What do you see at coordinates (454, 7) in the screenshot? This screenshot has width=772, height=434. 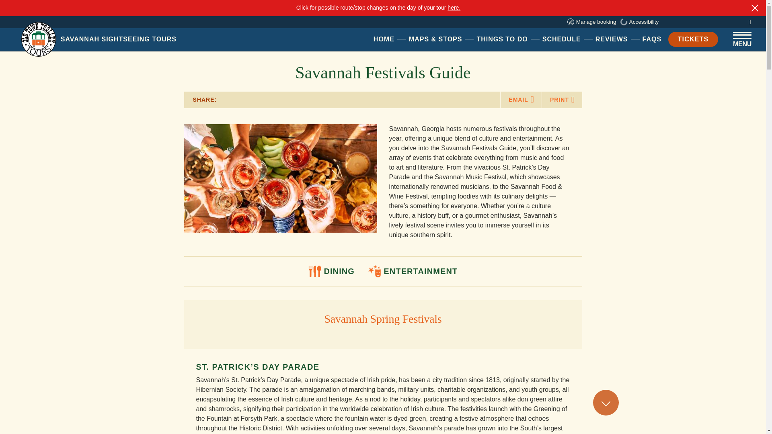 I see `here.` at bounding box center [454, 7].